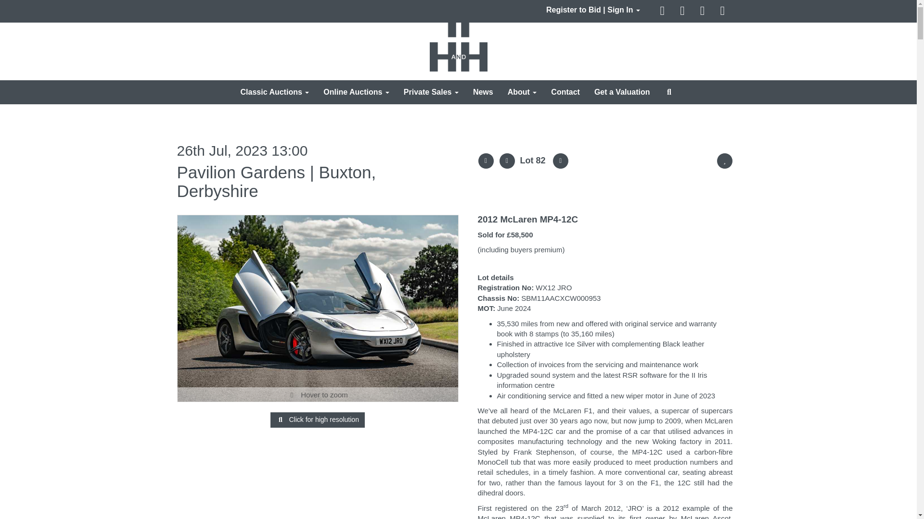  What do you see at coordinates (663, 12) in the screenshot?
I see `Go to our facebook page` at bounding box center [663, 12].